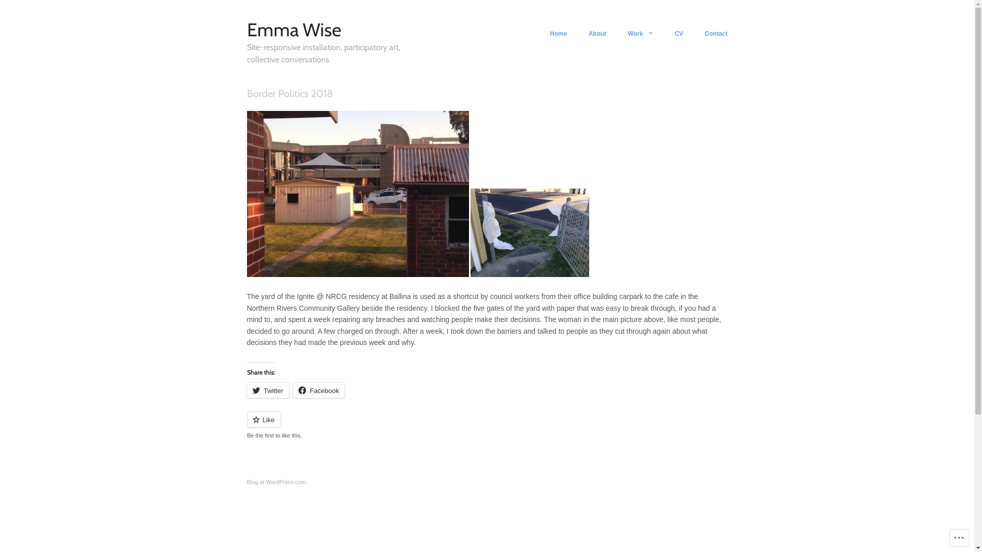 This screenshot has width=982, height=552. What do you see at coordinates (640, 34) in the screenshot?
I see `Work` at bounding box center [640, 34].